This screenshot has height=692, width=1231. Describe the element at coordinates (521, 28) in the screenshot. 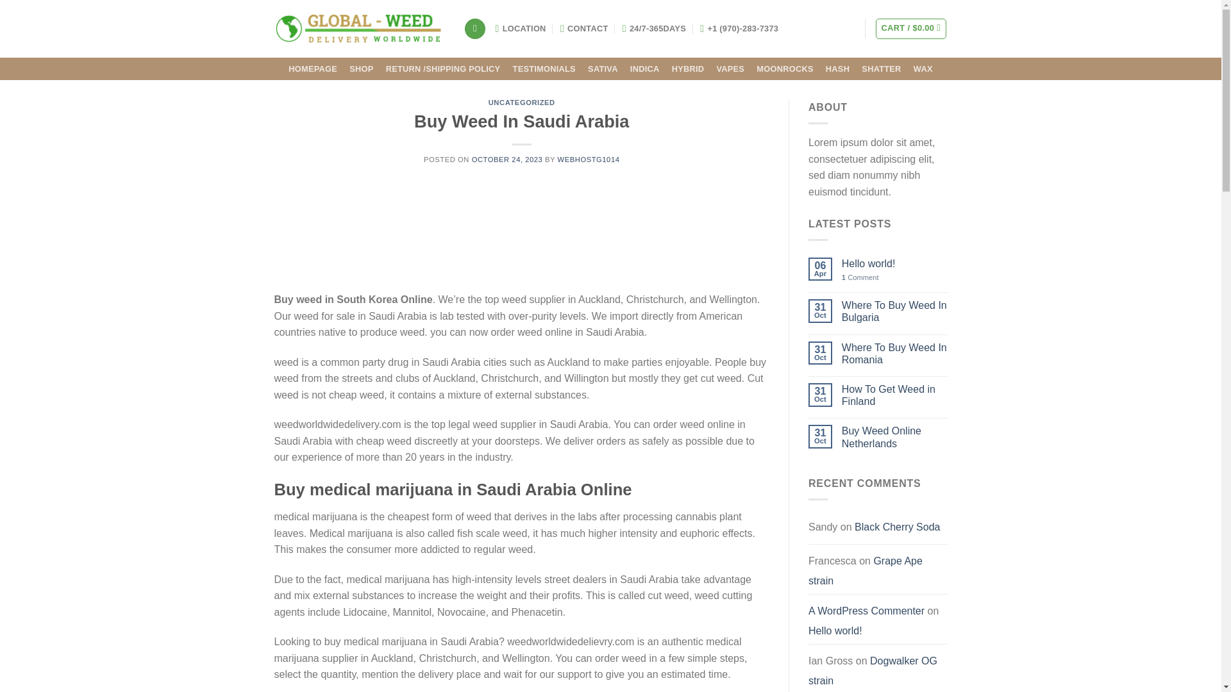

I see `Los Angeles, CA` at that location.